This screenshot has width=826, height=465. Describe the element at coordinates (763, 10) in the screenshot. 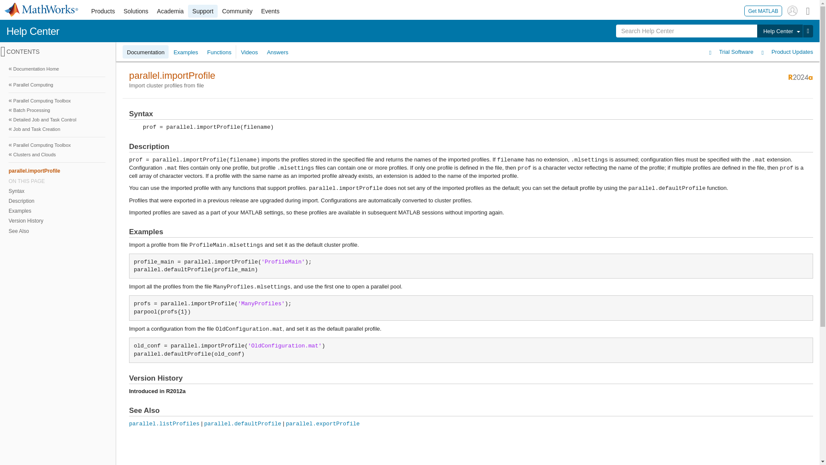

I see `Get MATLAB` at that location.